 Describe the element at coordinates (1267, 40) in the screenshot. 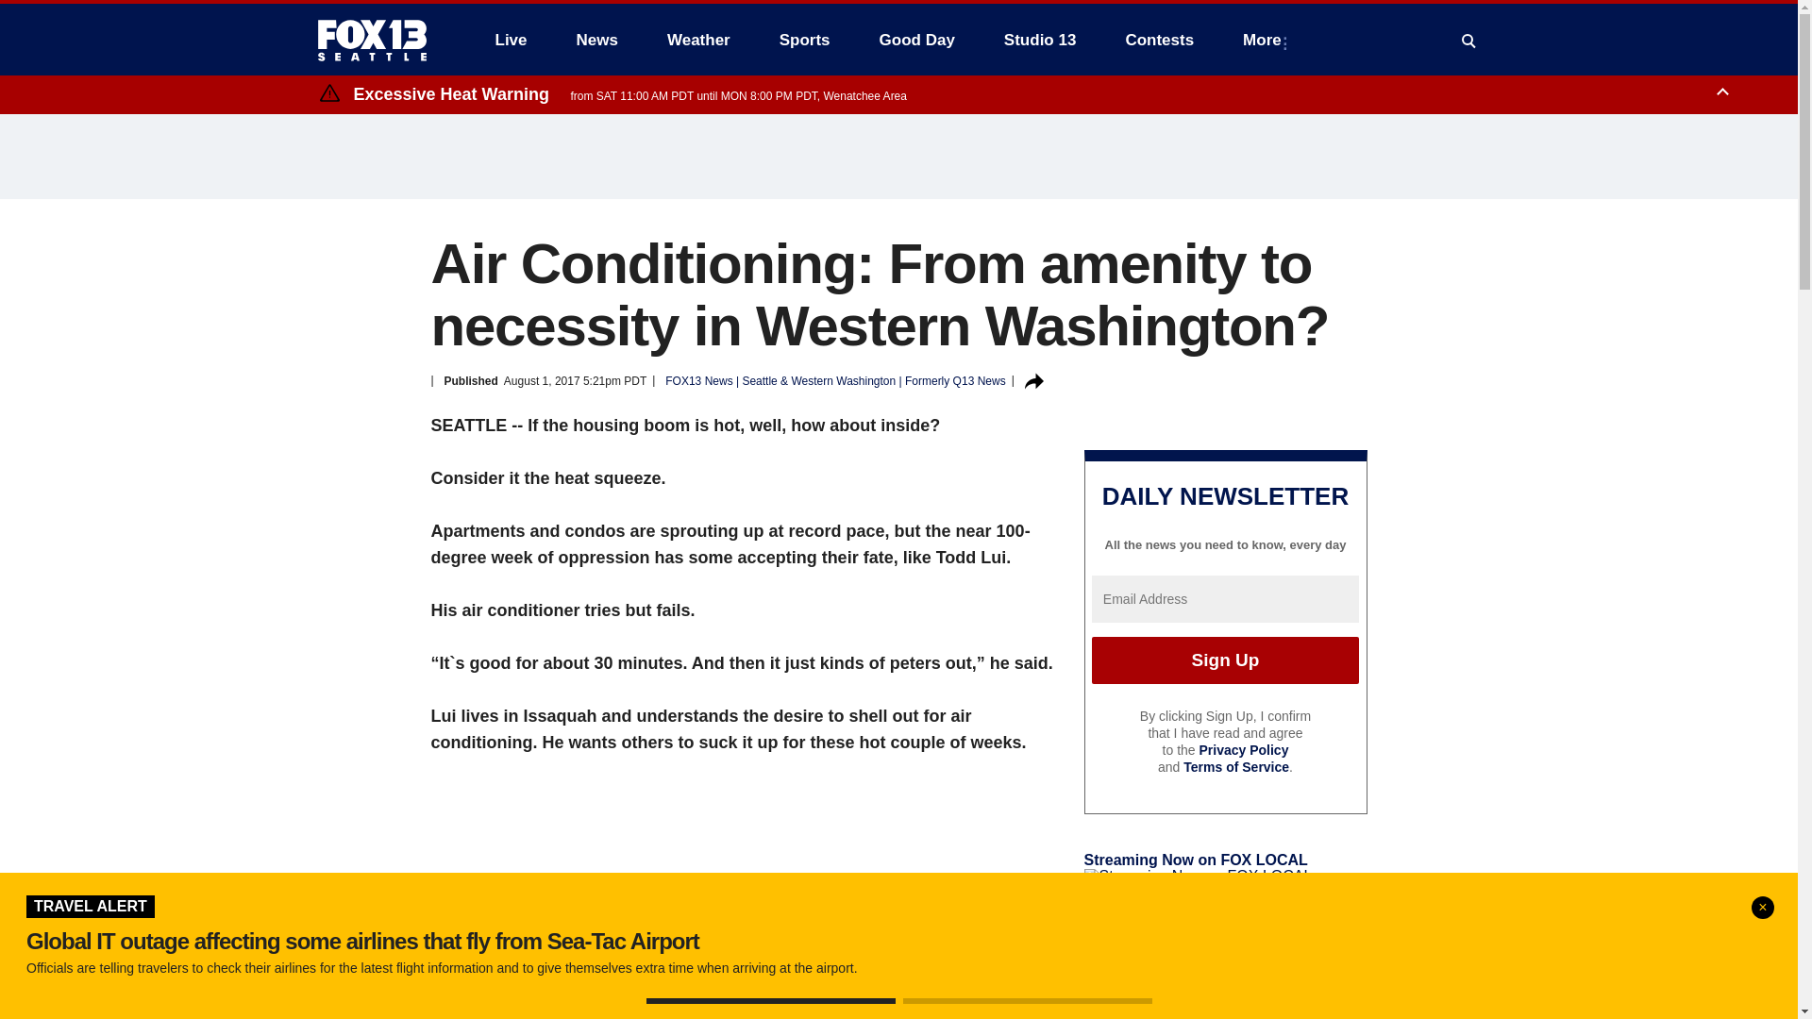

I see `More` at that location.